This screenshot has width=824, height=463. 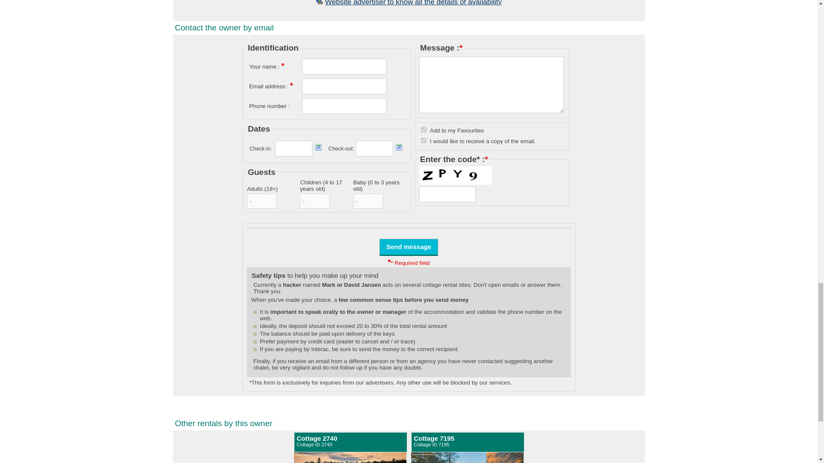 What do you see at coordinates (409, 247) in the screenshot?
I see `Website advertiser to know all the details of availability` at bounding box center [409, 247].